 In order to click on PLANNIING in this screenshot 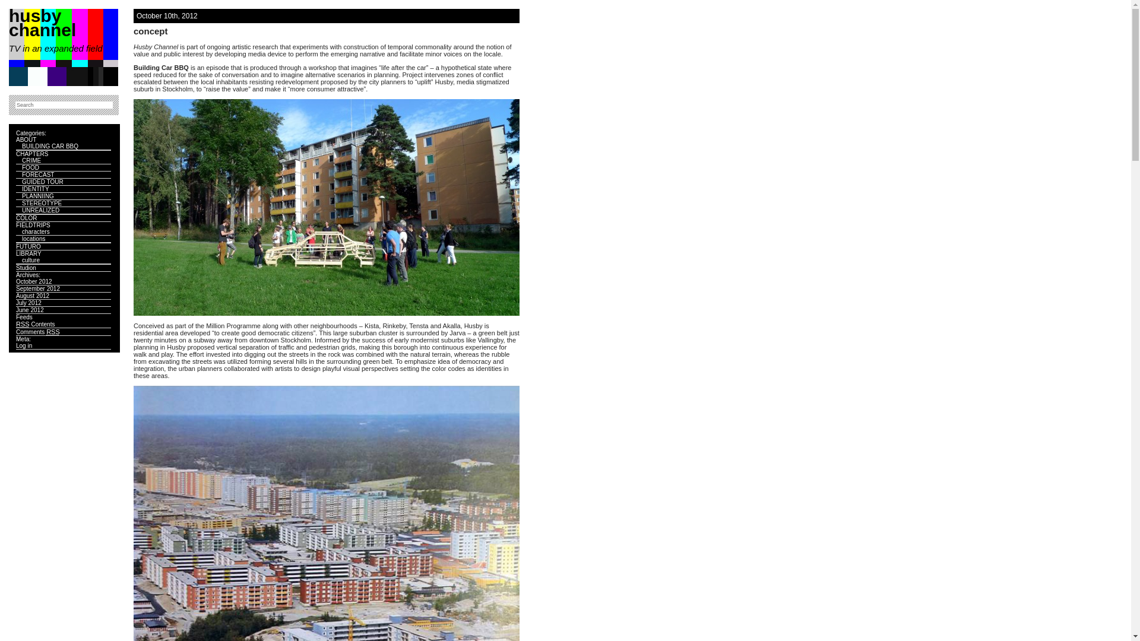, I will do `click(38, 196)`.